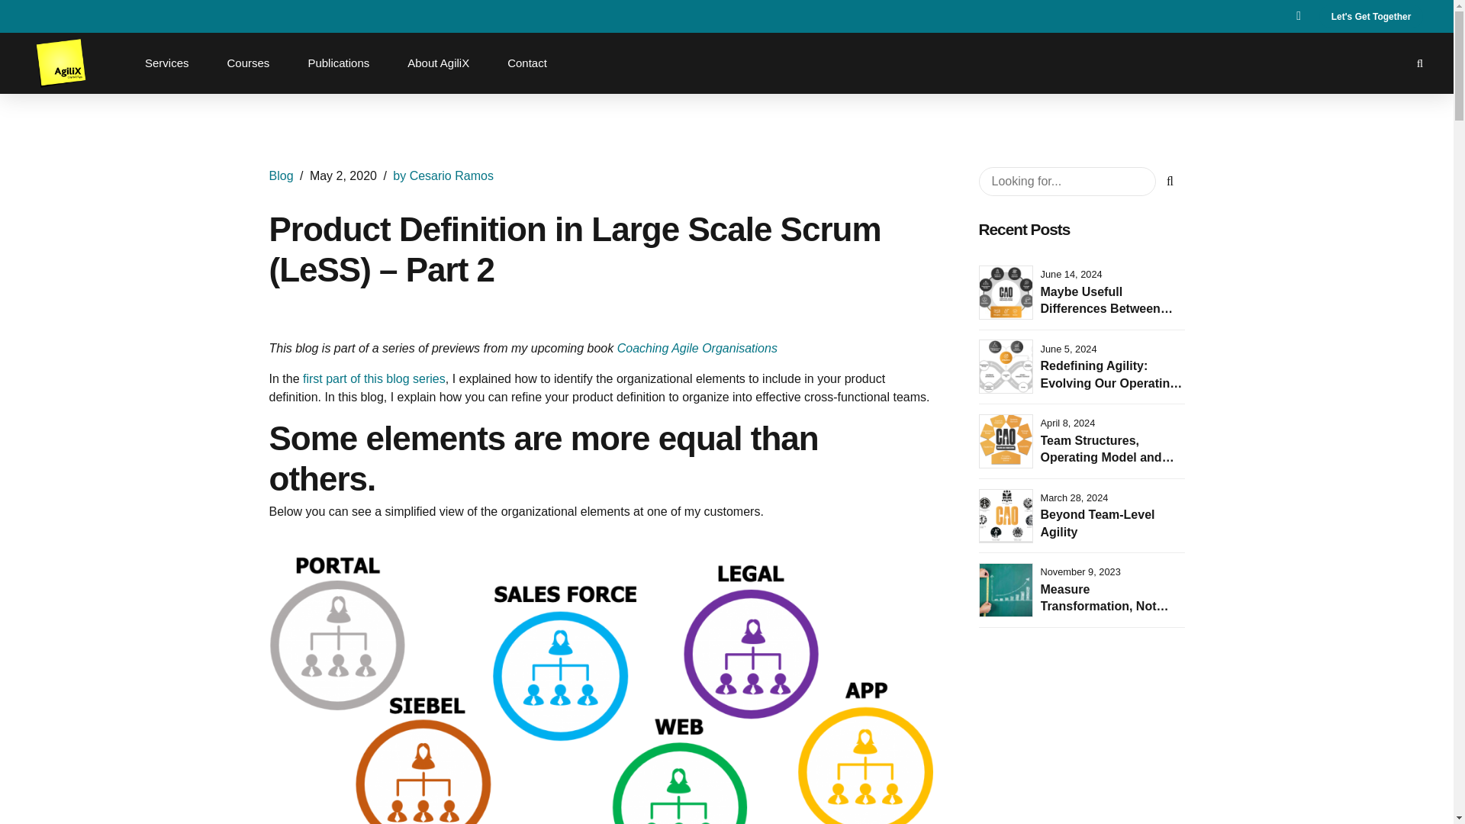 The image size is (1465, 824). Describe the element at coordinates (443, 175) in the screenshot. I see `by Cesario Ramos` at that location.